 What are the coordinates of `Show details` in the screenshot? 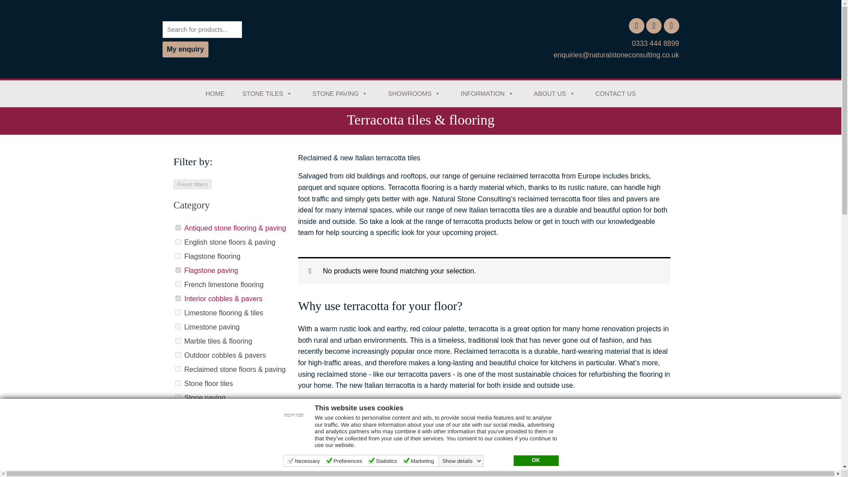 It's located at (462, 461).